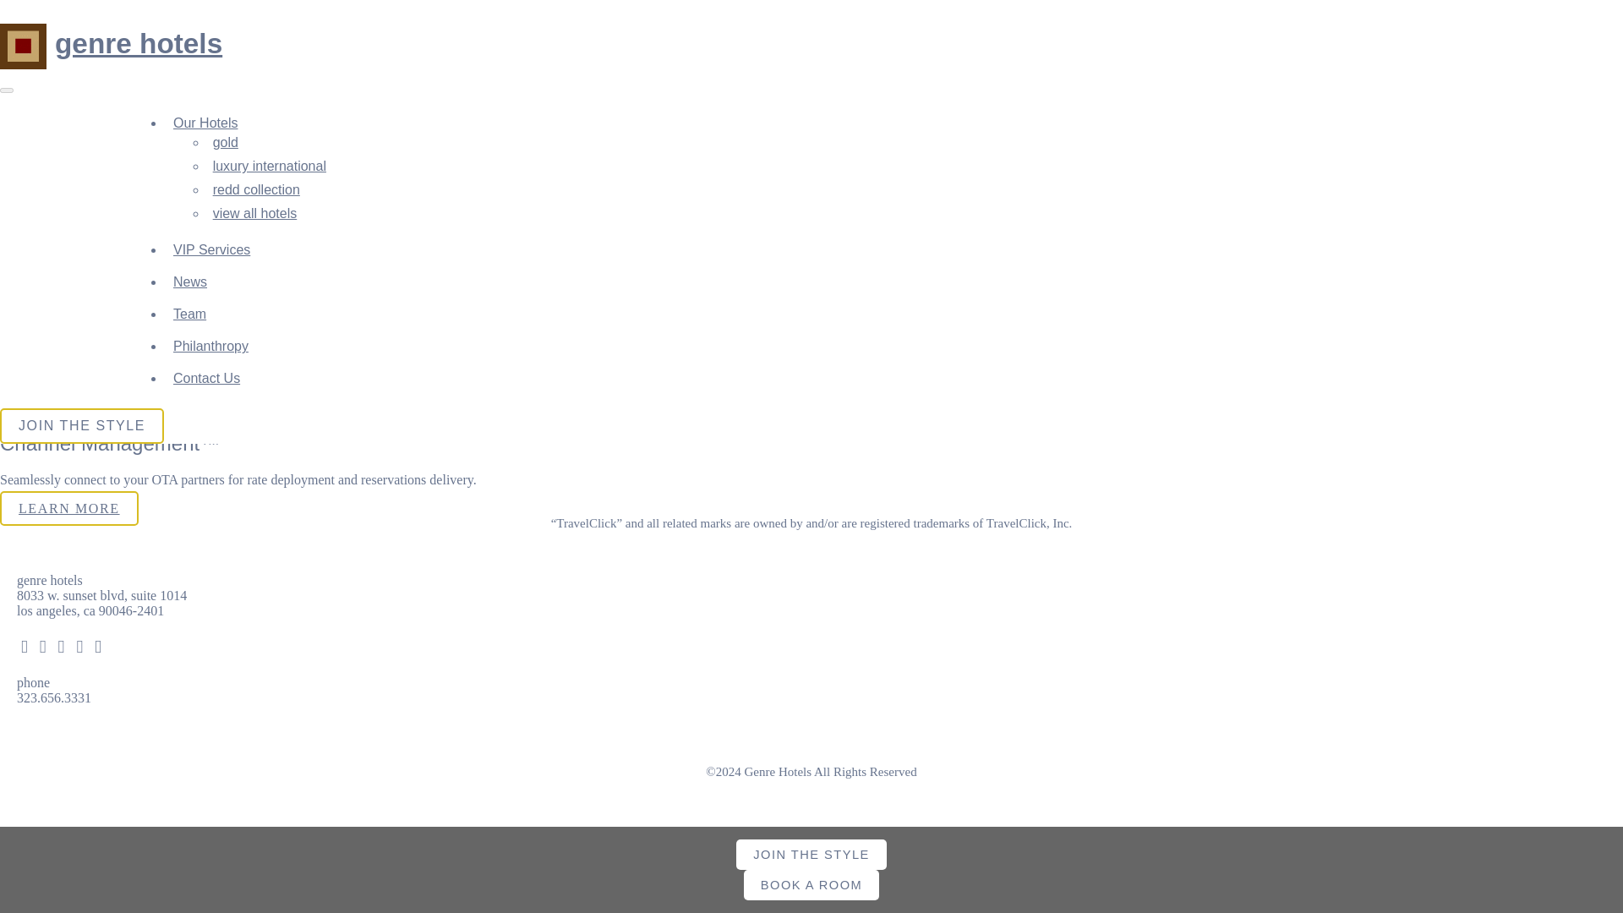  Describe the element at coordinates (81, 425) in the screenshot. I see `JOIN THE STYLE` at that location.